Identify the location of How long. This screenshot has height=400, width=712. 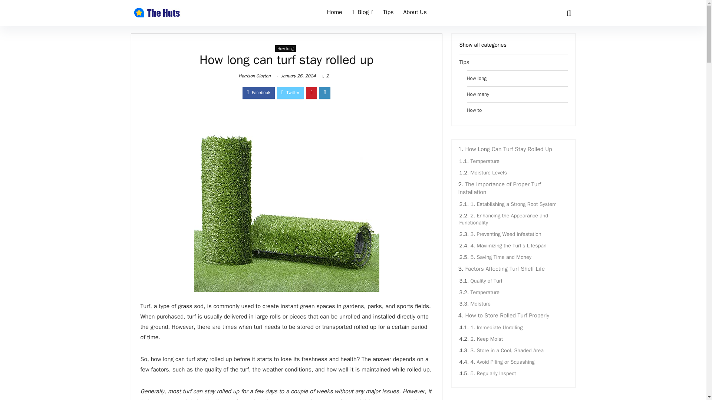
(286, 49).